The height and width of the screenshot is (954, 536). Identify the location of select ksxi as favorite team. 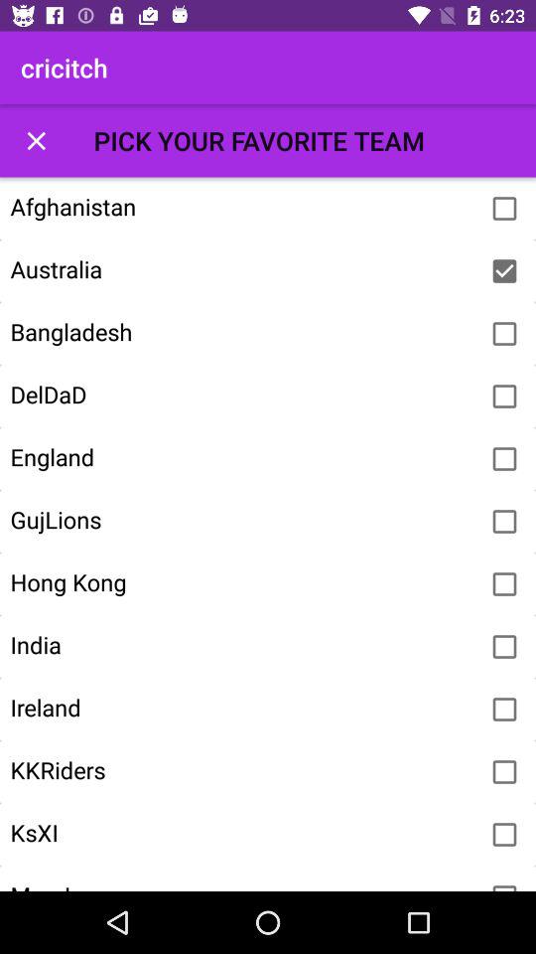
(504, 835).